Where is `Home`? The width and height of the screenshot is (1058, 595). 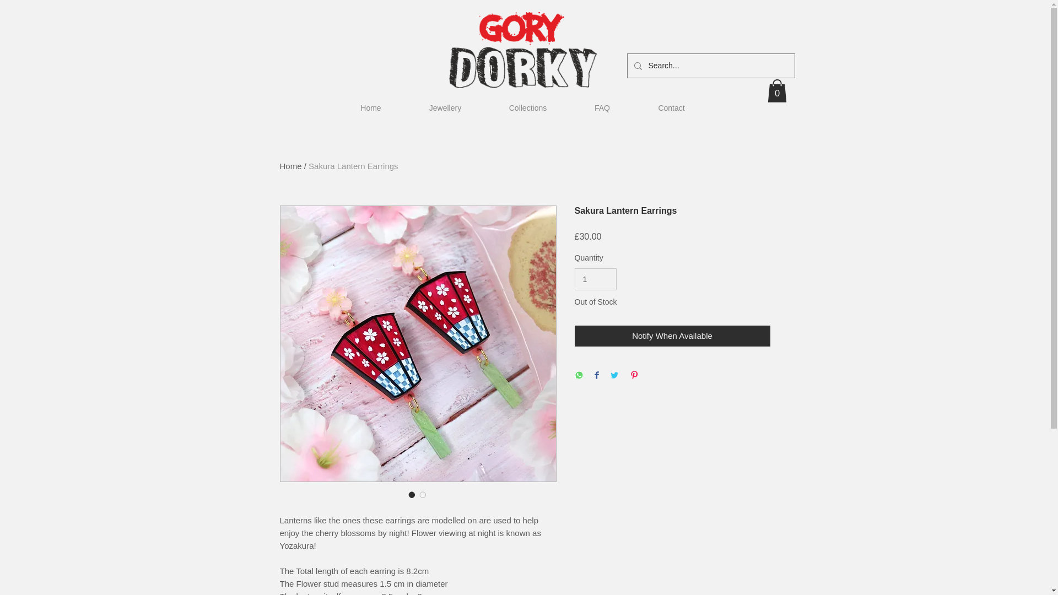
Home is located at coordinates (370, 108).